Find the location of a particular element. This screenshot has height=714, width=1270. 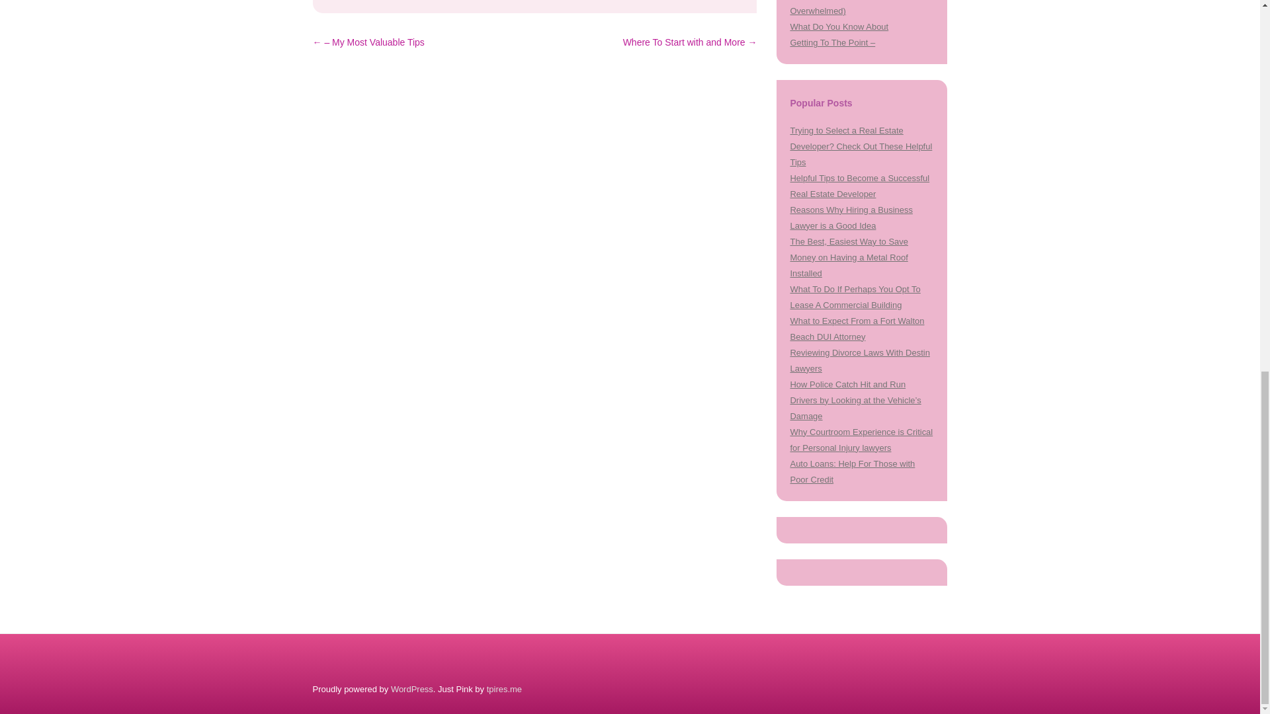

Reviewing Divorce Laws With Destin Lawyers is located at coordinates (860, 360).